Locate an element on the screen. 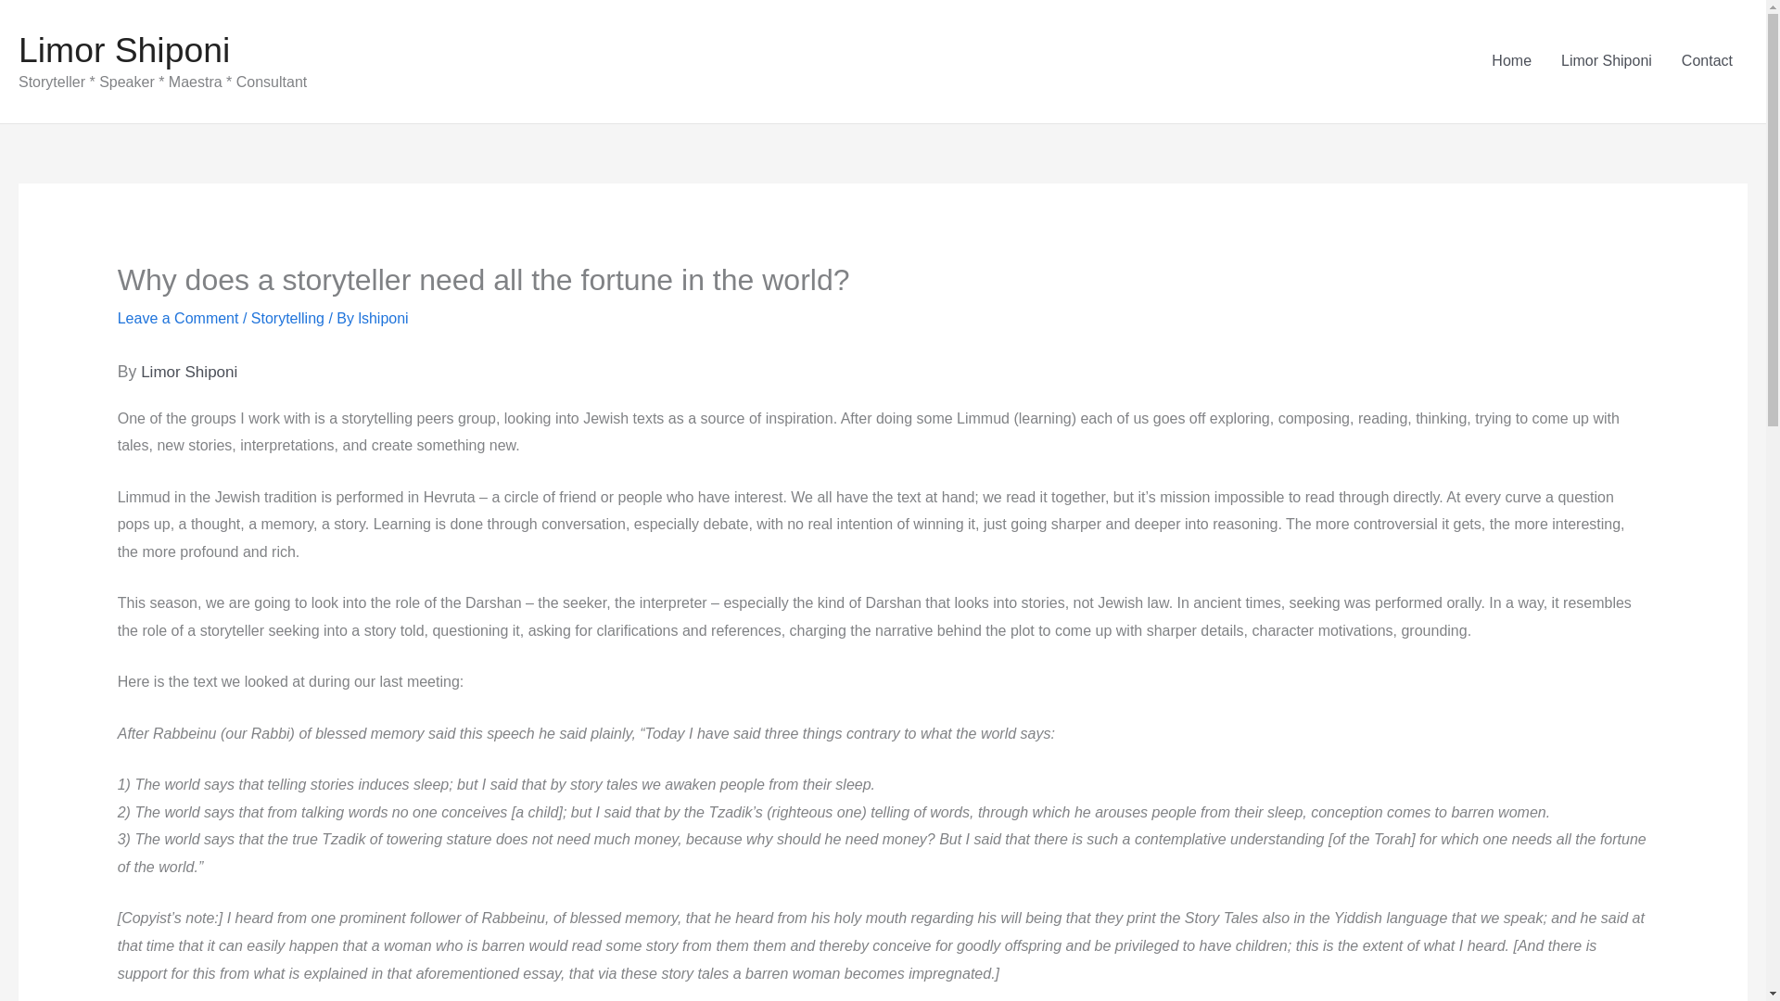 The width and height of the screenshot is (1780, 1001). Limor Shiponi is located at coordinates (123, 50).